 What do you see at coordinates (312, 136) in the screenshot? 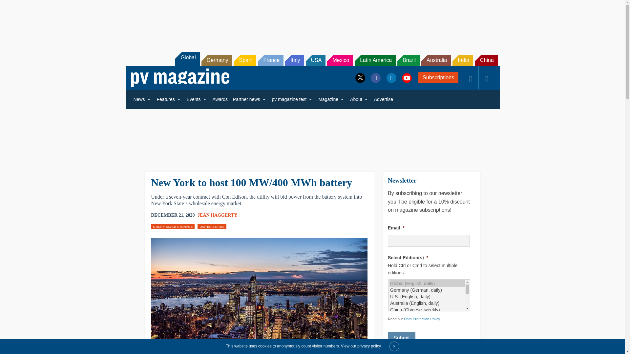
I see `3rd party ad content` at bounding box center [312, 136].